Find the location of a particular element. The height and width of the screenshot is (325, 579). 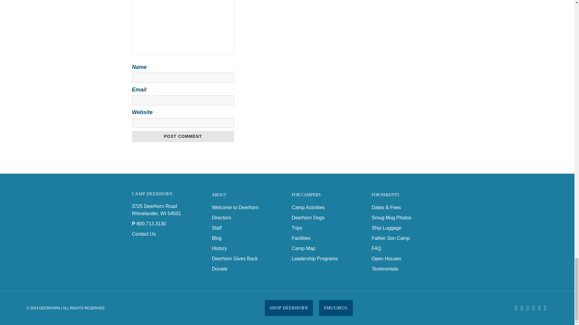

Post Comment is located at coordinates (183, 136).